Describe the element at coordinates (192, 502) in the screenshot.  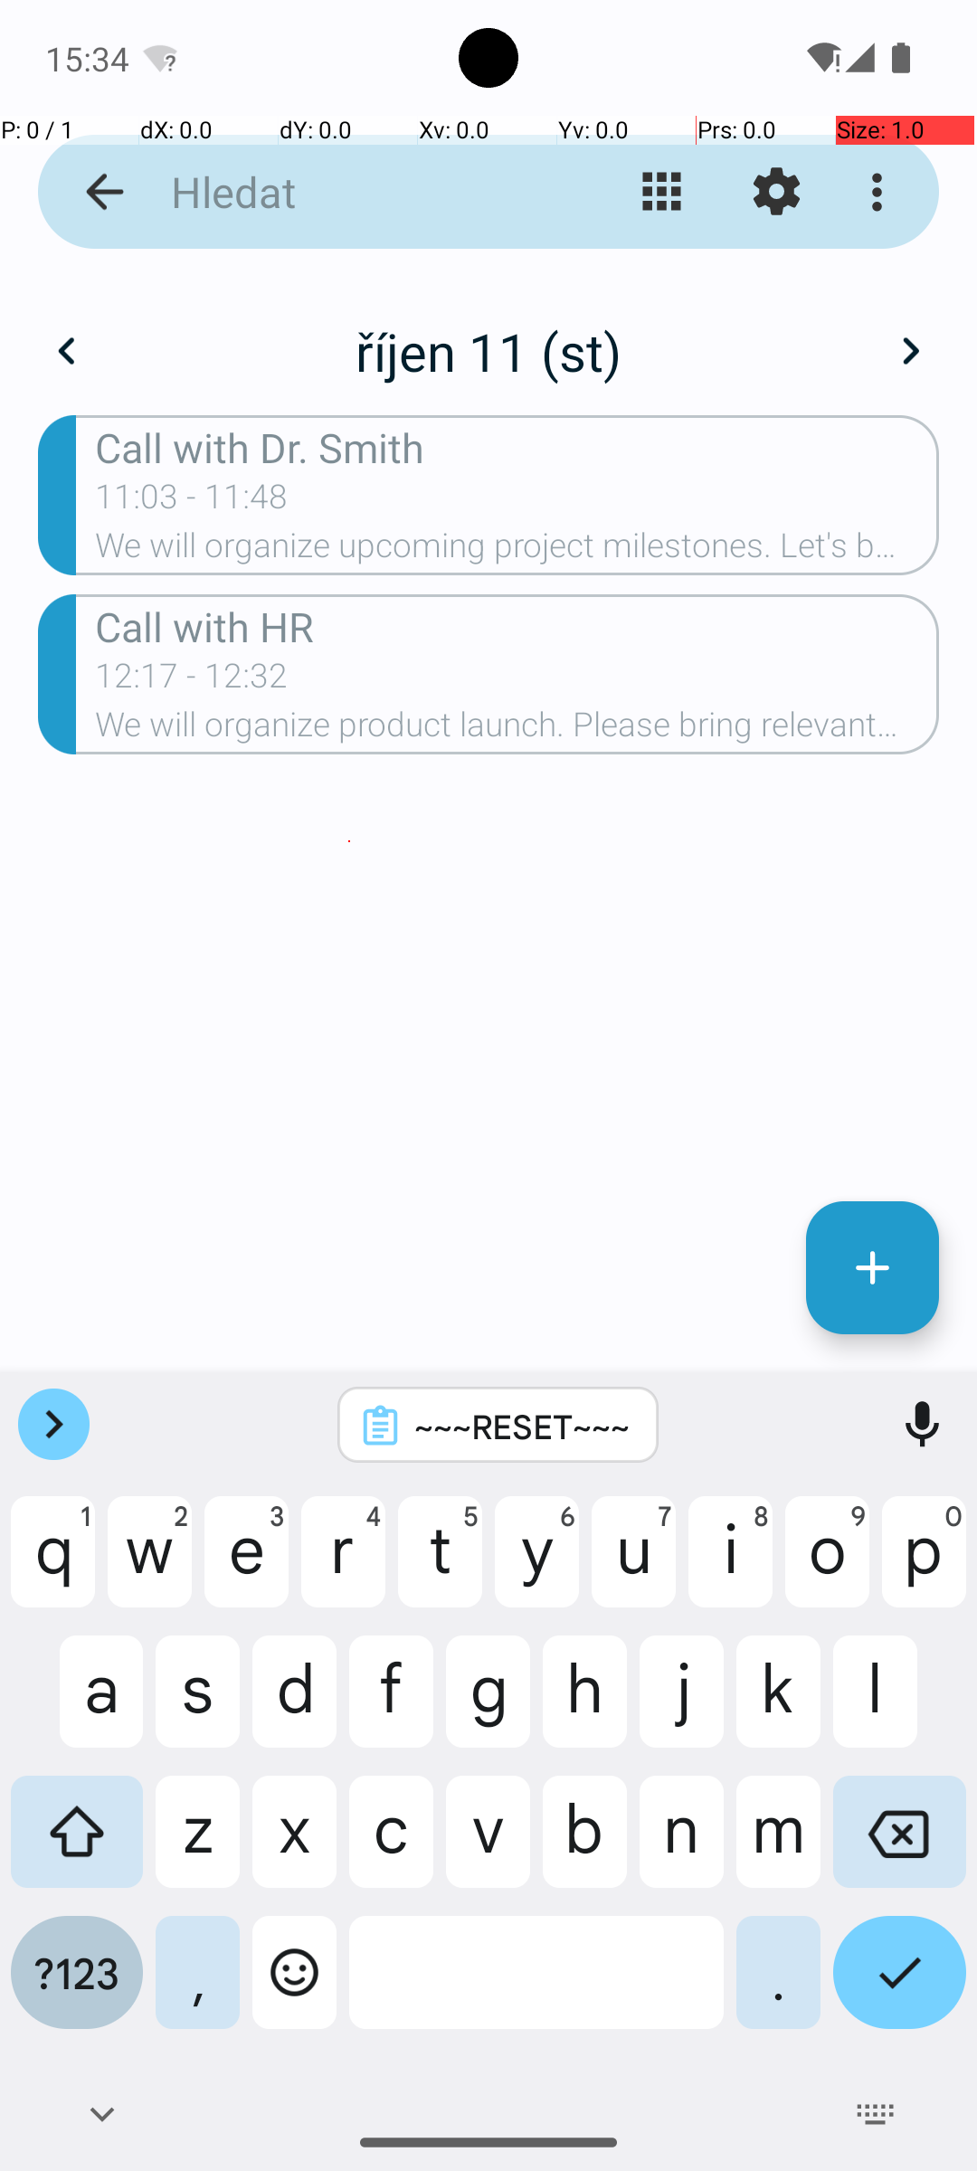
I see `11:03 - 11:48` at that location.